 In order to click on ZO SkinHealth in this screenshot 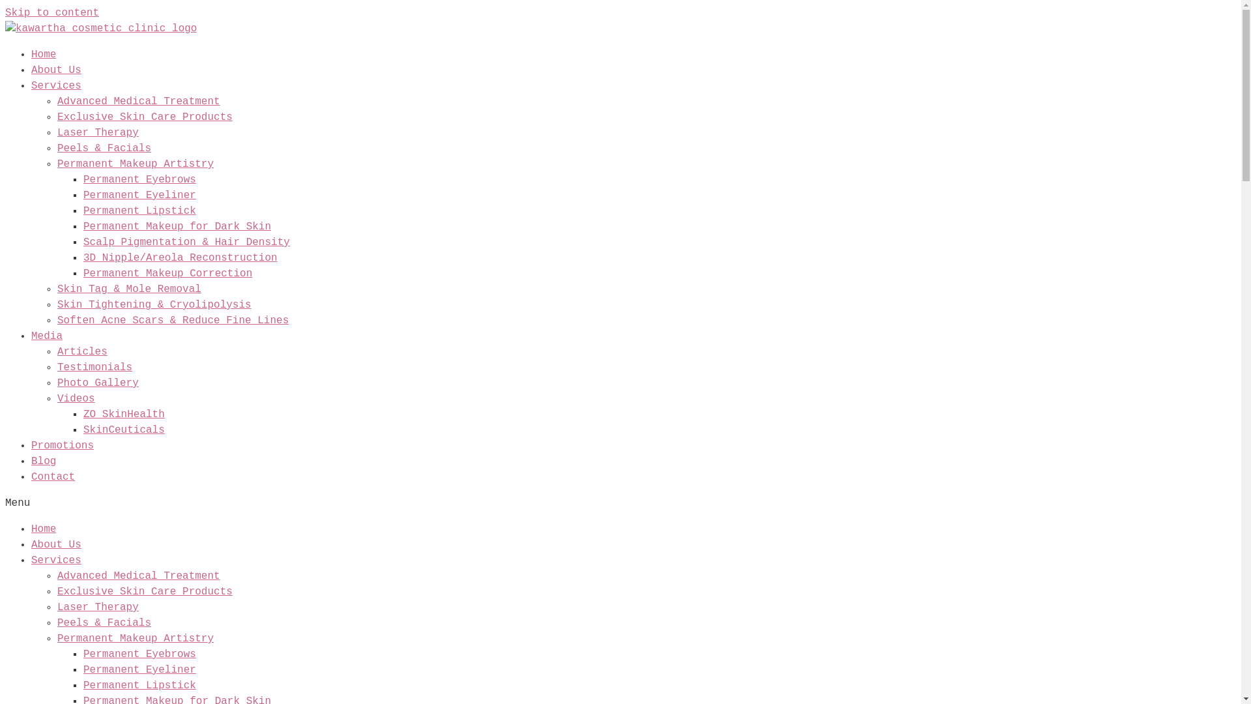, I will do `click(124, 415)`.